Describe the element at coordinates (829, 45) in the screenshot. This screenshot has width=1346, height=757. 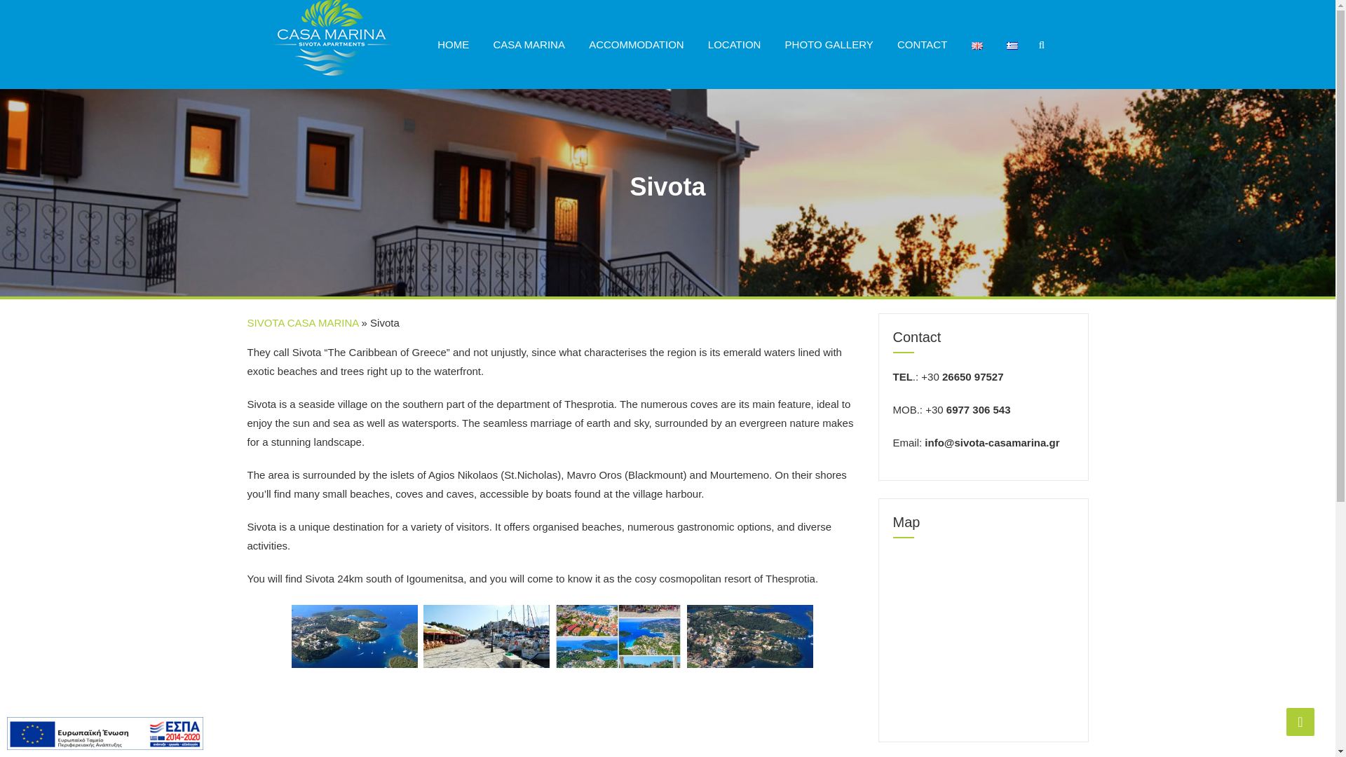
I see `PHOTO GALLERY` at that location.